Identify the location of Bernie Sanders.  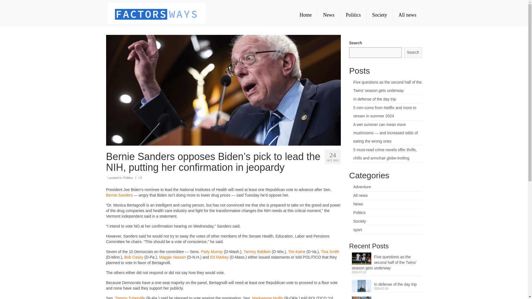
(119, 195).